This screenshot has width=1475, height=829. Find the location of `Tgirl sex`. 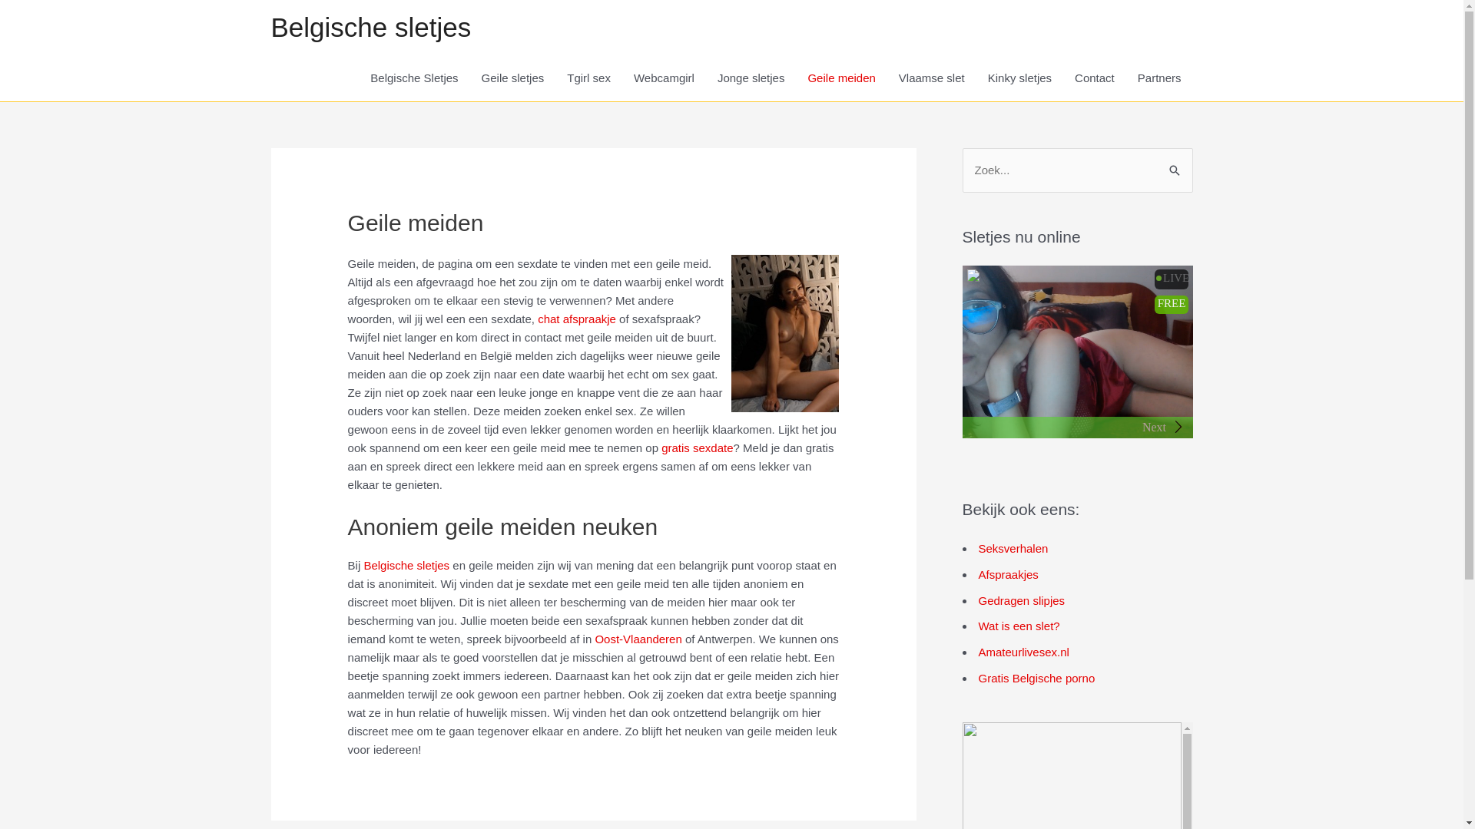

Tgirl sex is located at coordinates (588, 78).